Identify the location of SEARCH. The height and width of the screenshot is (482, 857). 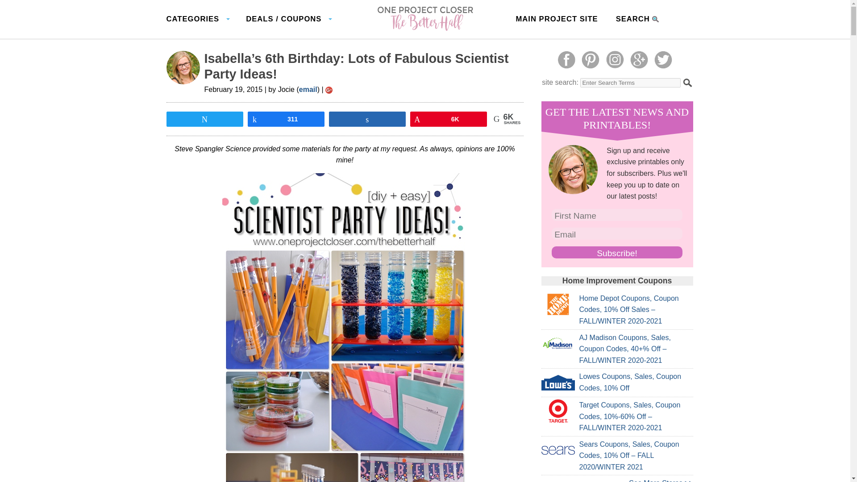
(637, 19).